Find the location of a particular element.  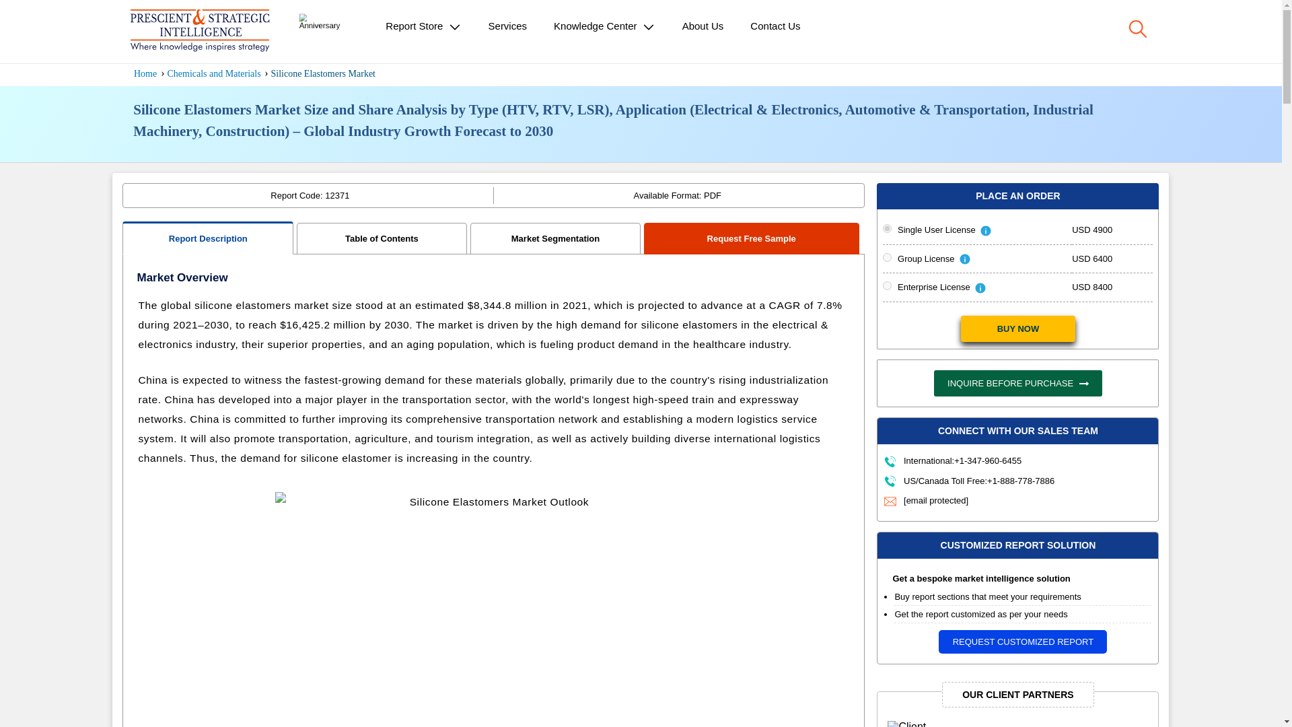

Services is located at coordinates (508, 26).